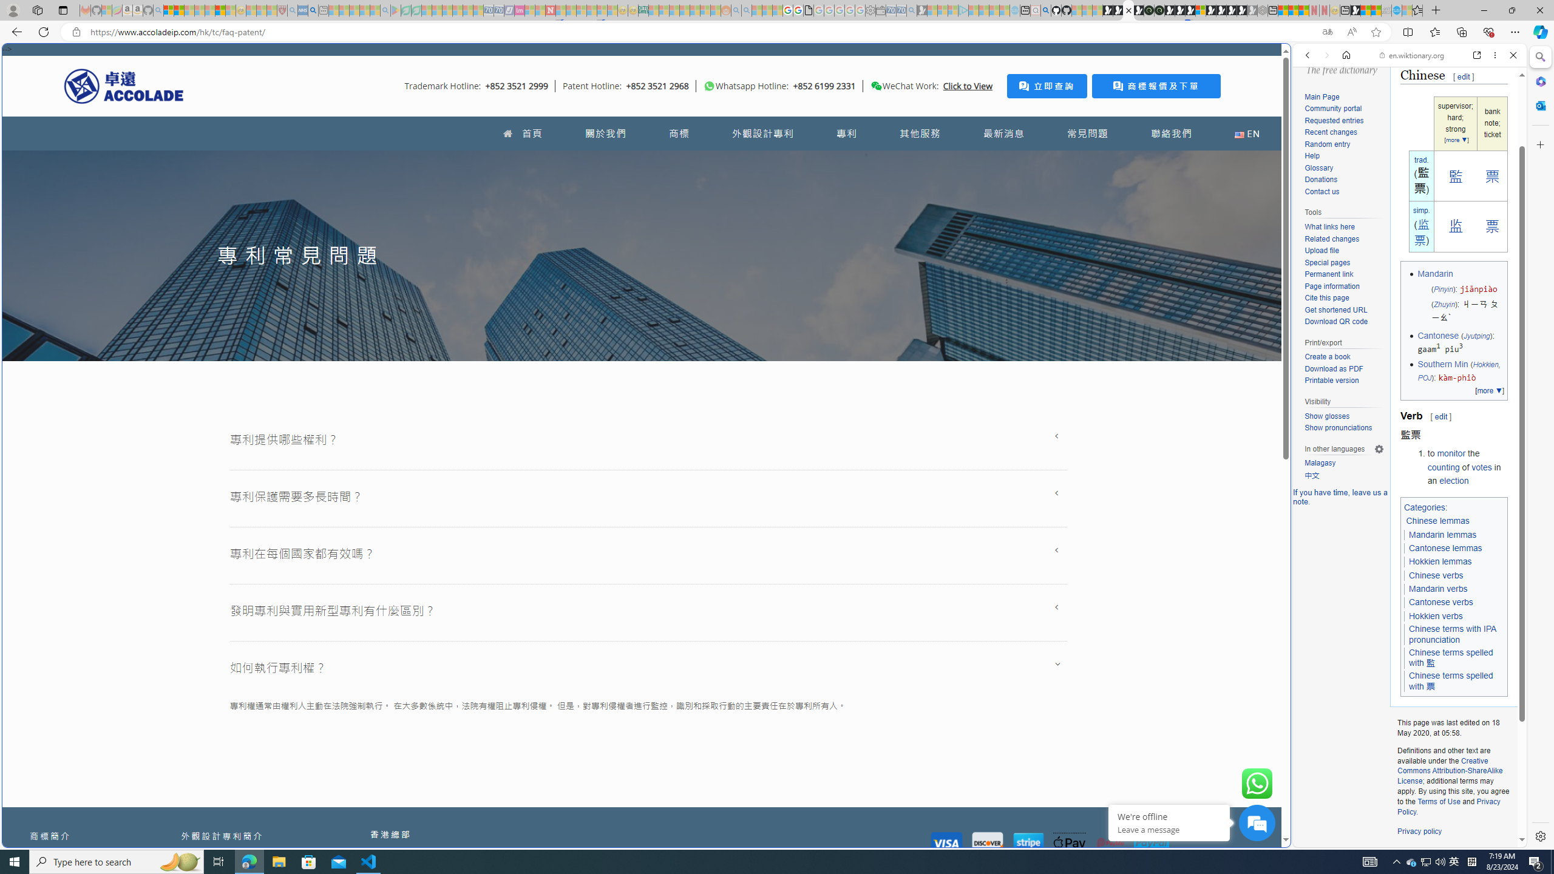 The image size is (1554, 874). I want to click on Wallet - Sleeping, so click(880, 10).